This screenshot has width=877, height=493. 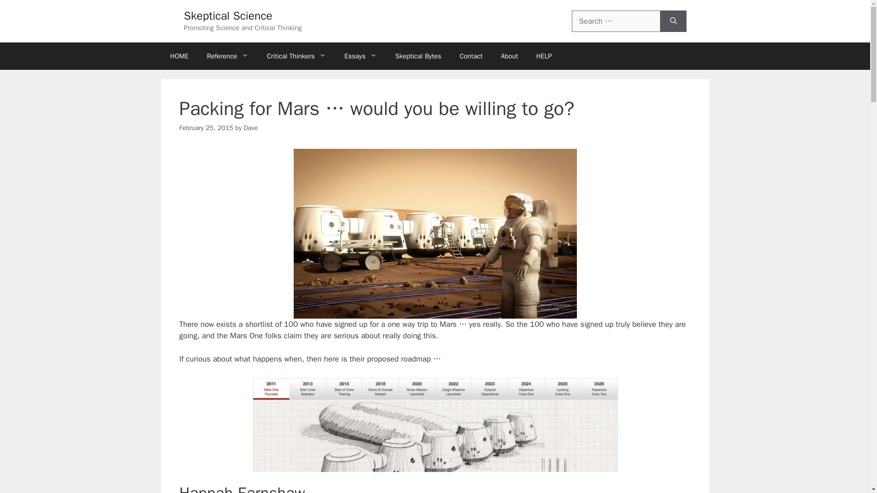 What do you see at coordinates (227, 56) in the screenshot?
I see `Reference` at bounding box center [227, 56].